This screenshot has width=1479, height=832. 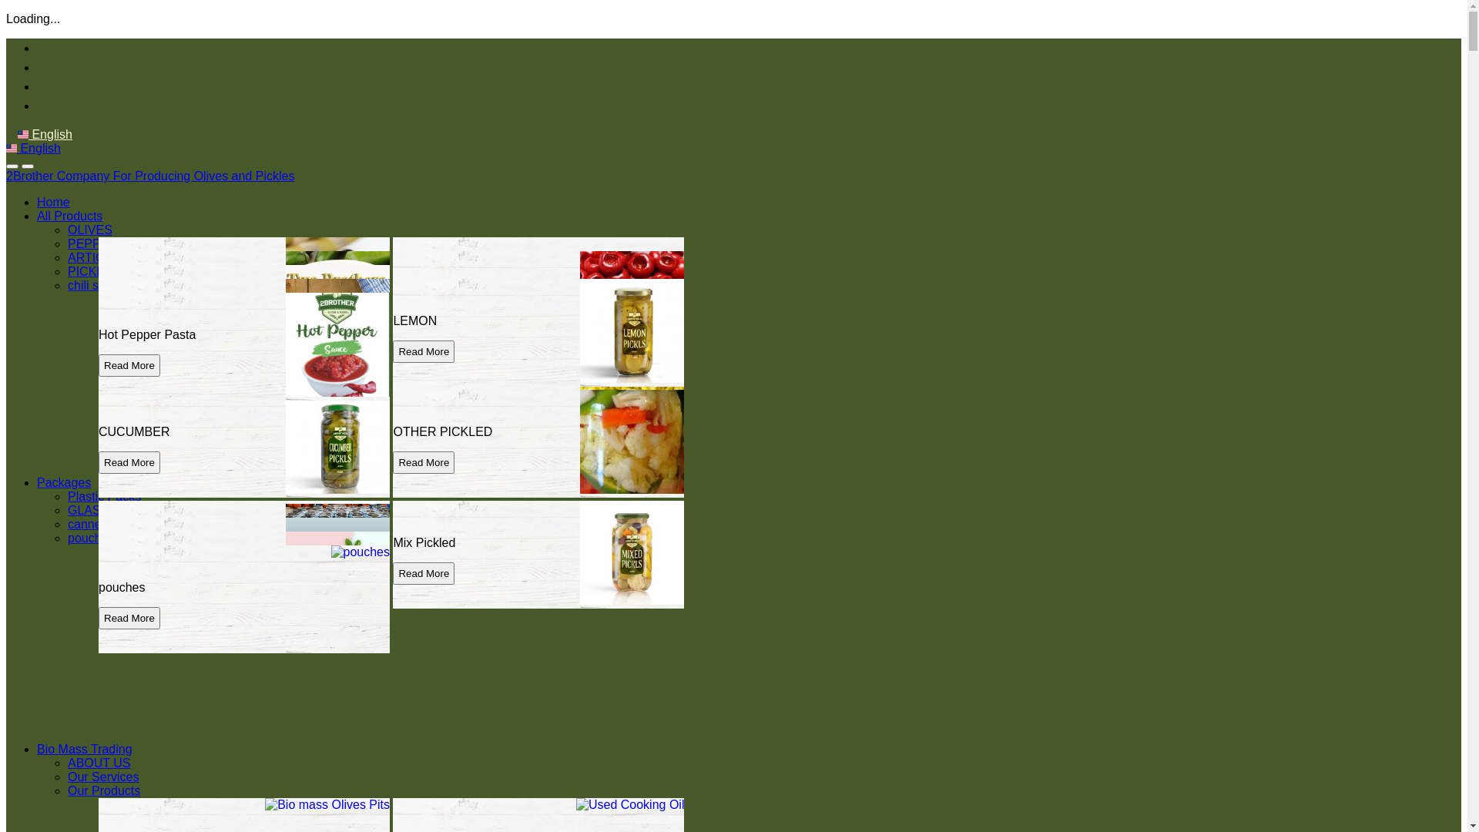 What do you see at coordinates (103, 777) in the screenshot?
I see `Our Services` at bounding box center [103, 777].